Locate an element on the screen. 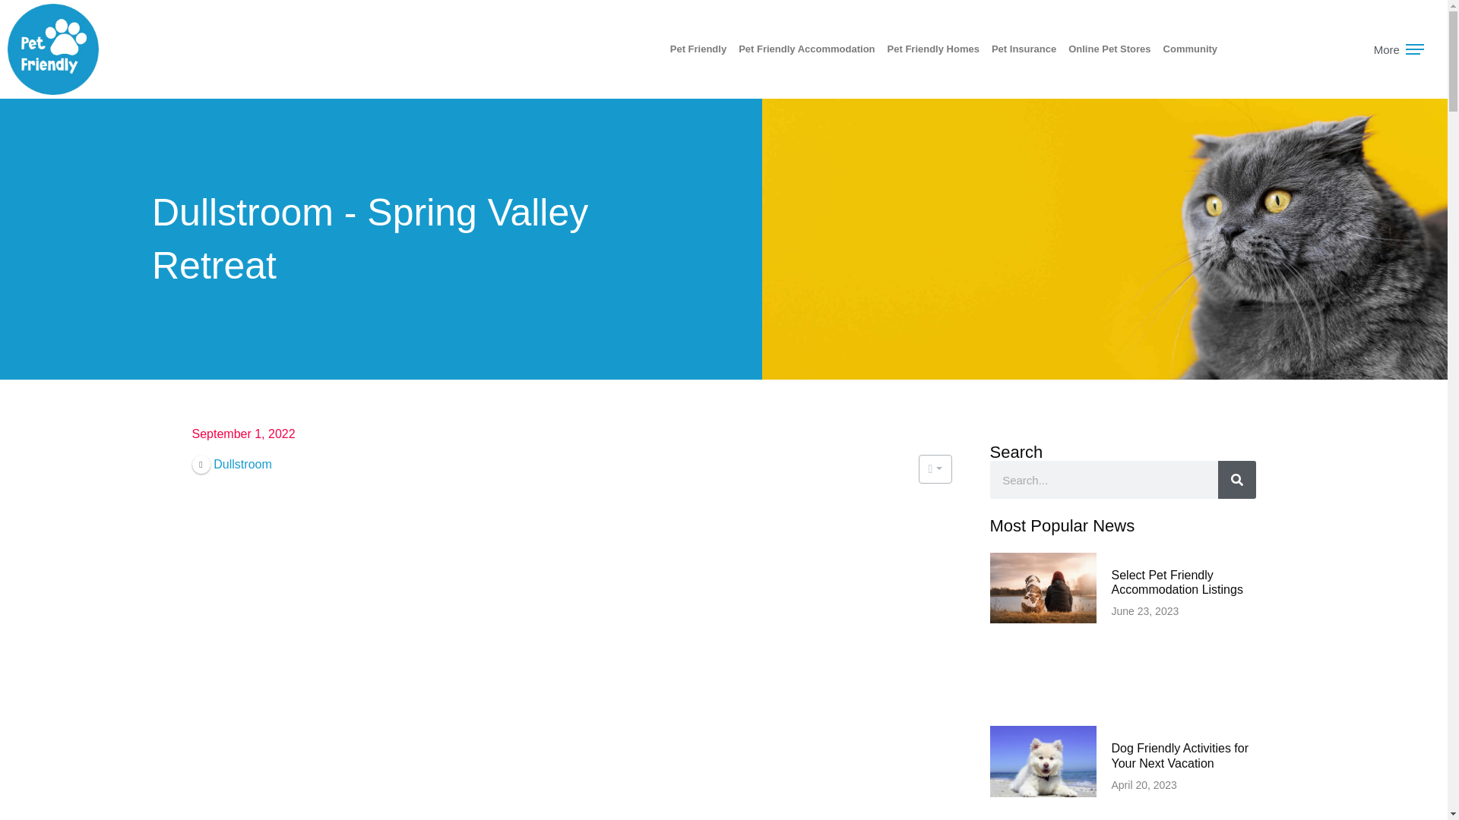 This screenshot has width=1459, height=820. Community is located at coordinates (1190, 49).